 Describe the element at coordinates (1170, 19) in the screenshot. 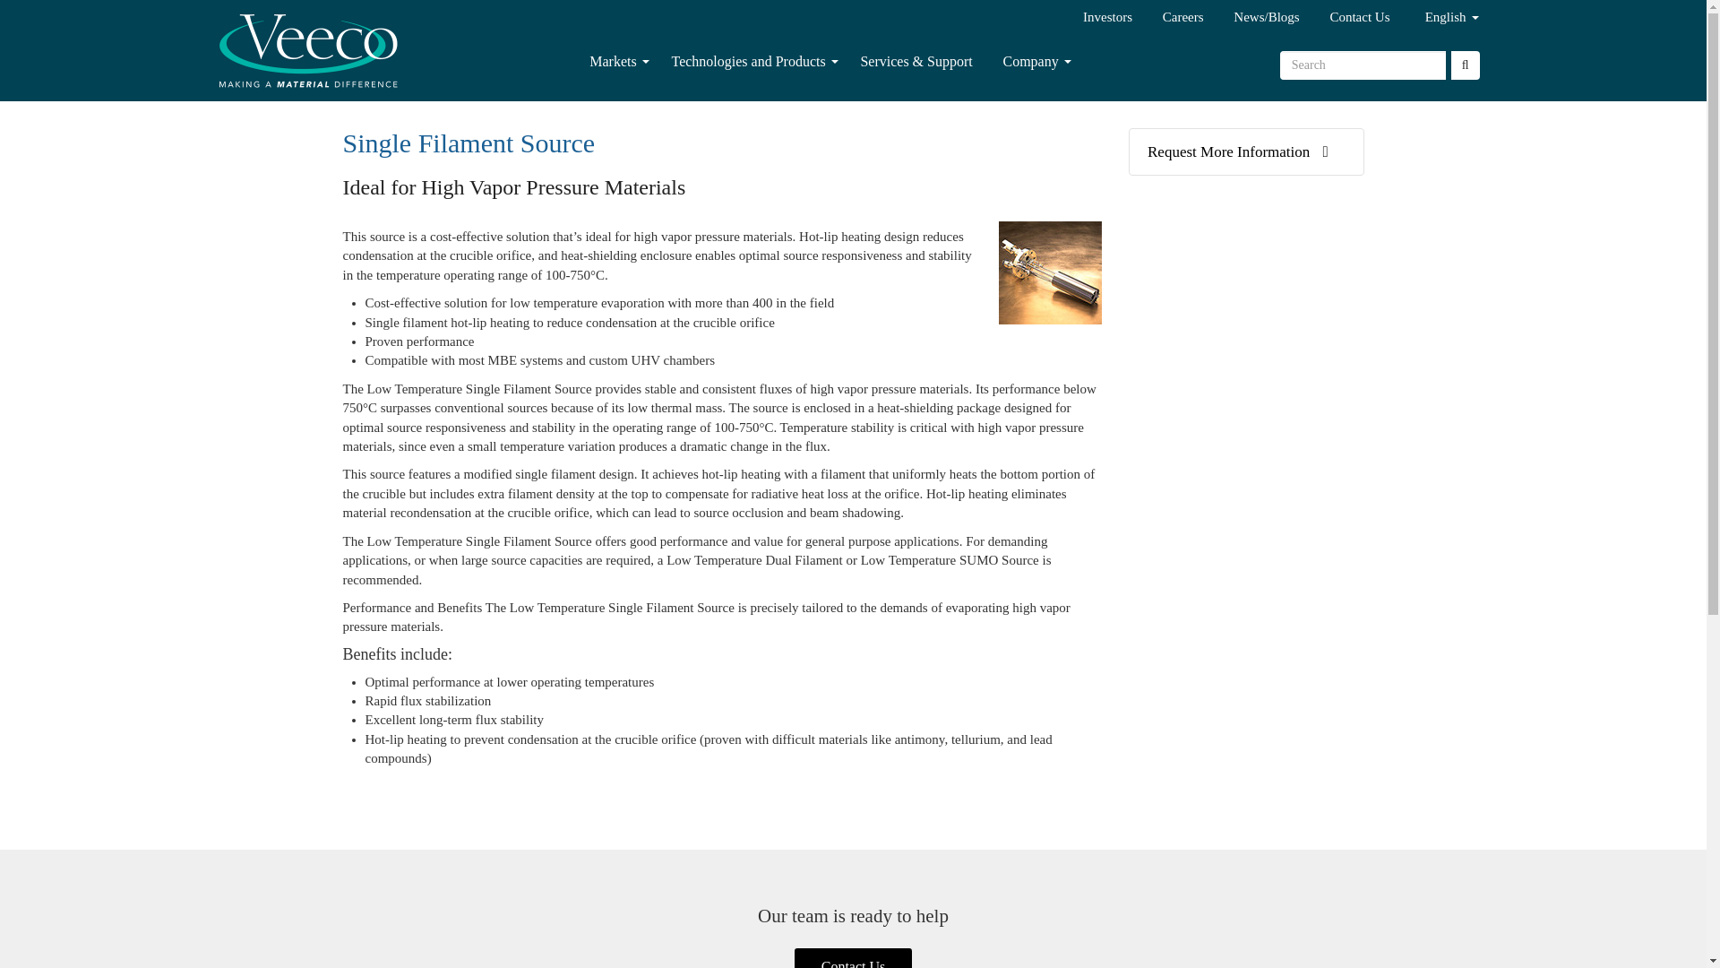

I see `Careers` at that location.